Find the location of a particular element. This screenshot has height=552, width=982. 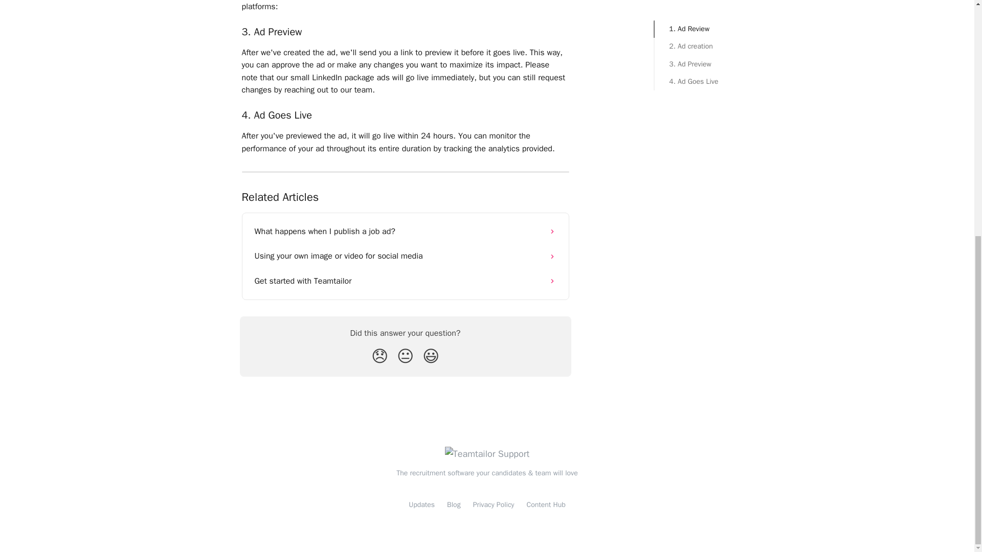

Updates is located at coordinates (421, 504).